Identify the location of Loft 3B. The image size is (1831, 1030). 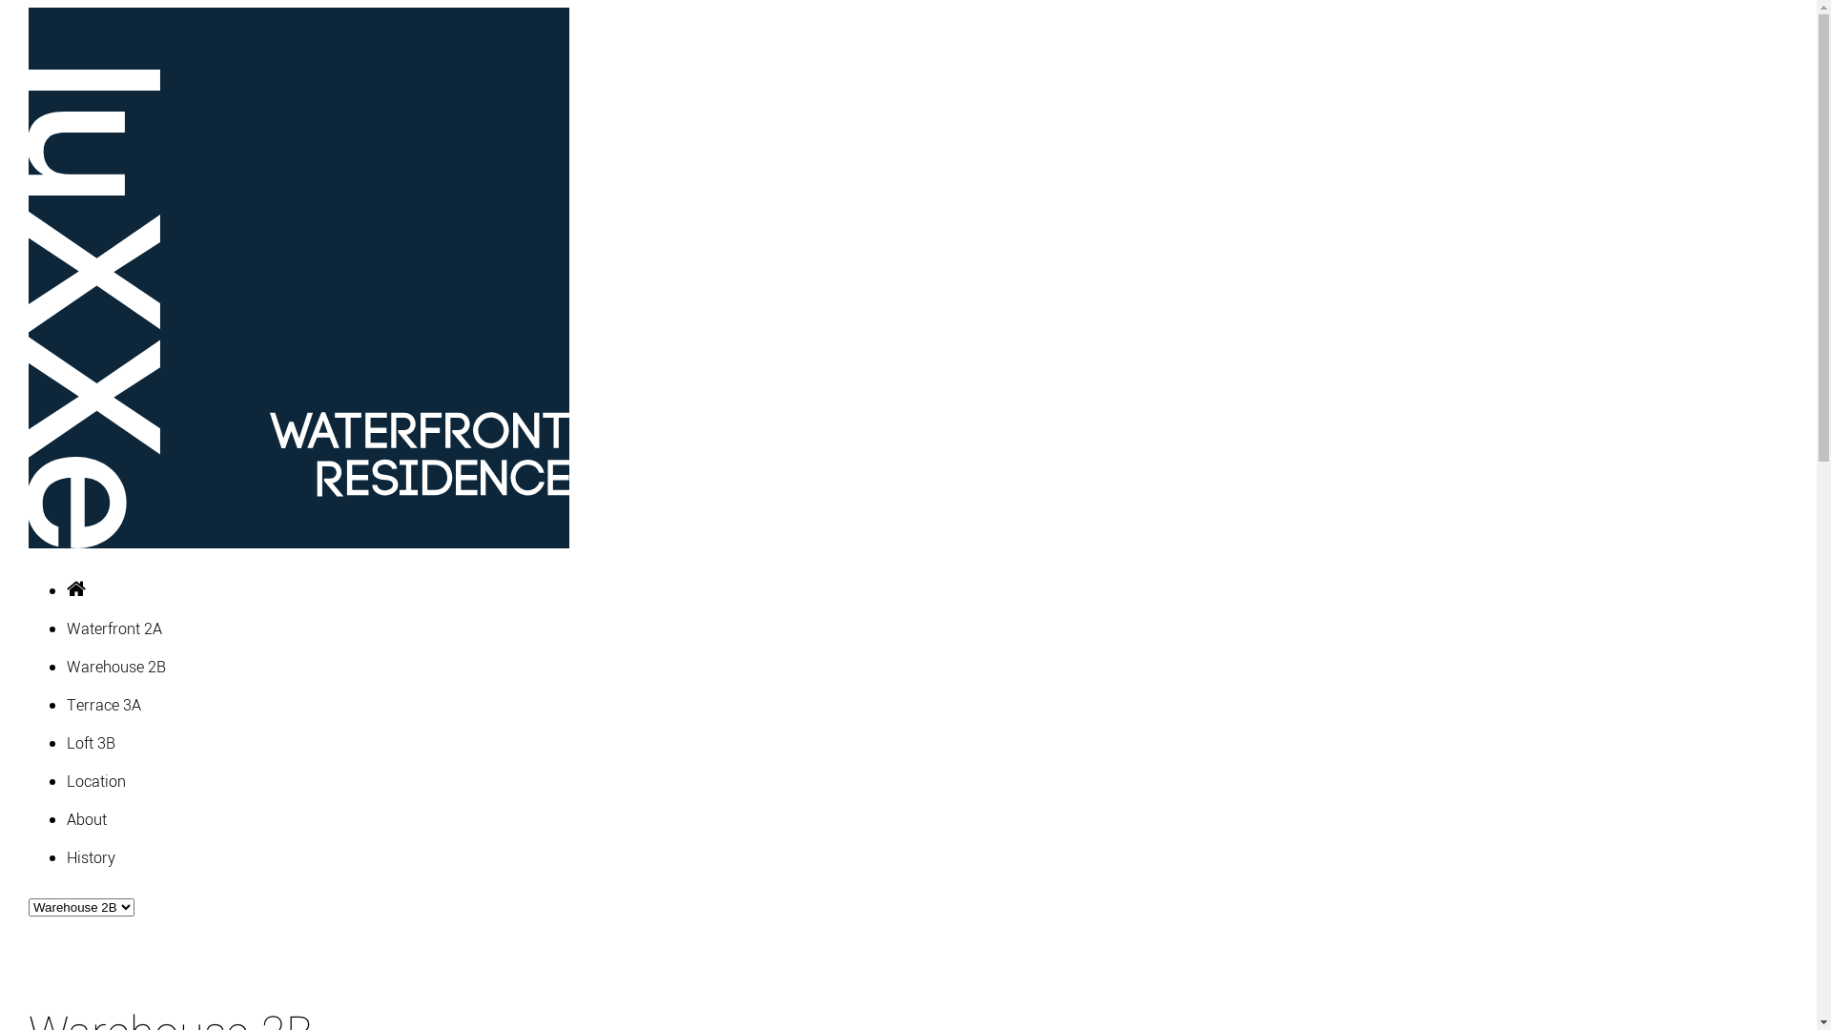
(92, 744).